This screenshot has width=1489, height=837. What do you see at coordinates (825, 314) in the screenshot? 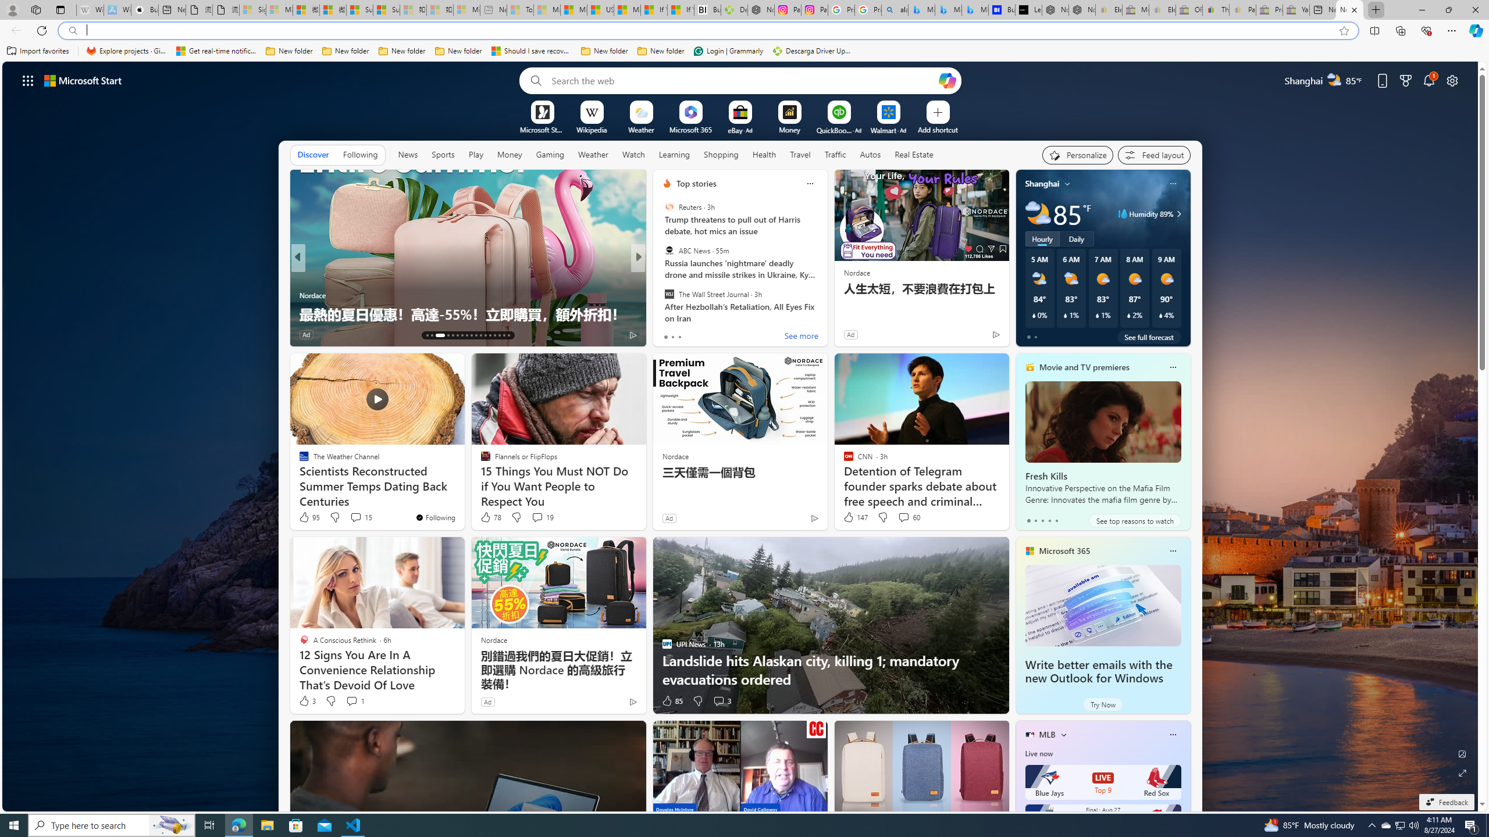
I see `Network Products` at bounding box center [825, 314].